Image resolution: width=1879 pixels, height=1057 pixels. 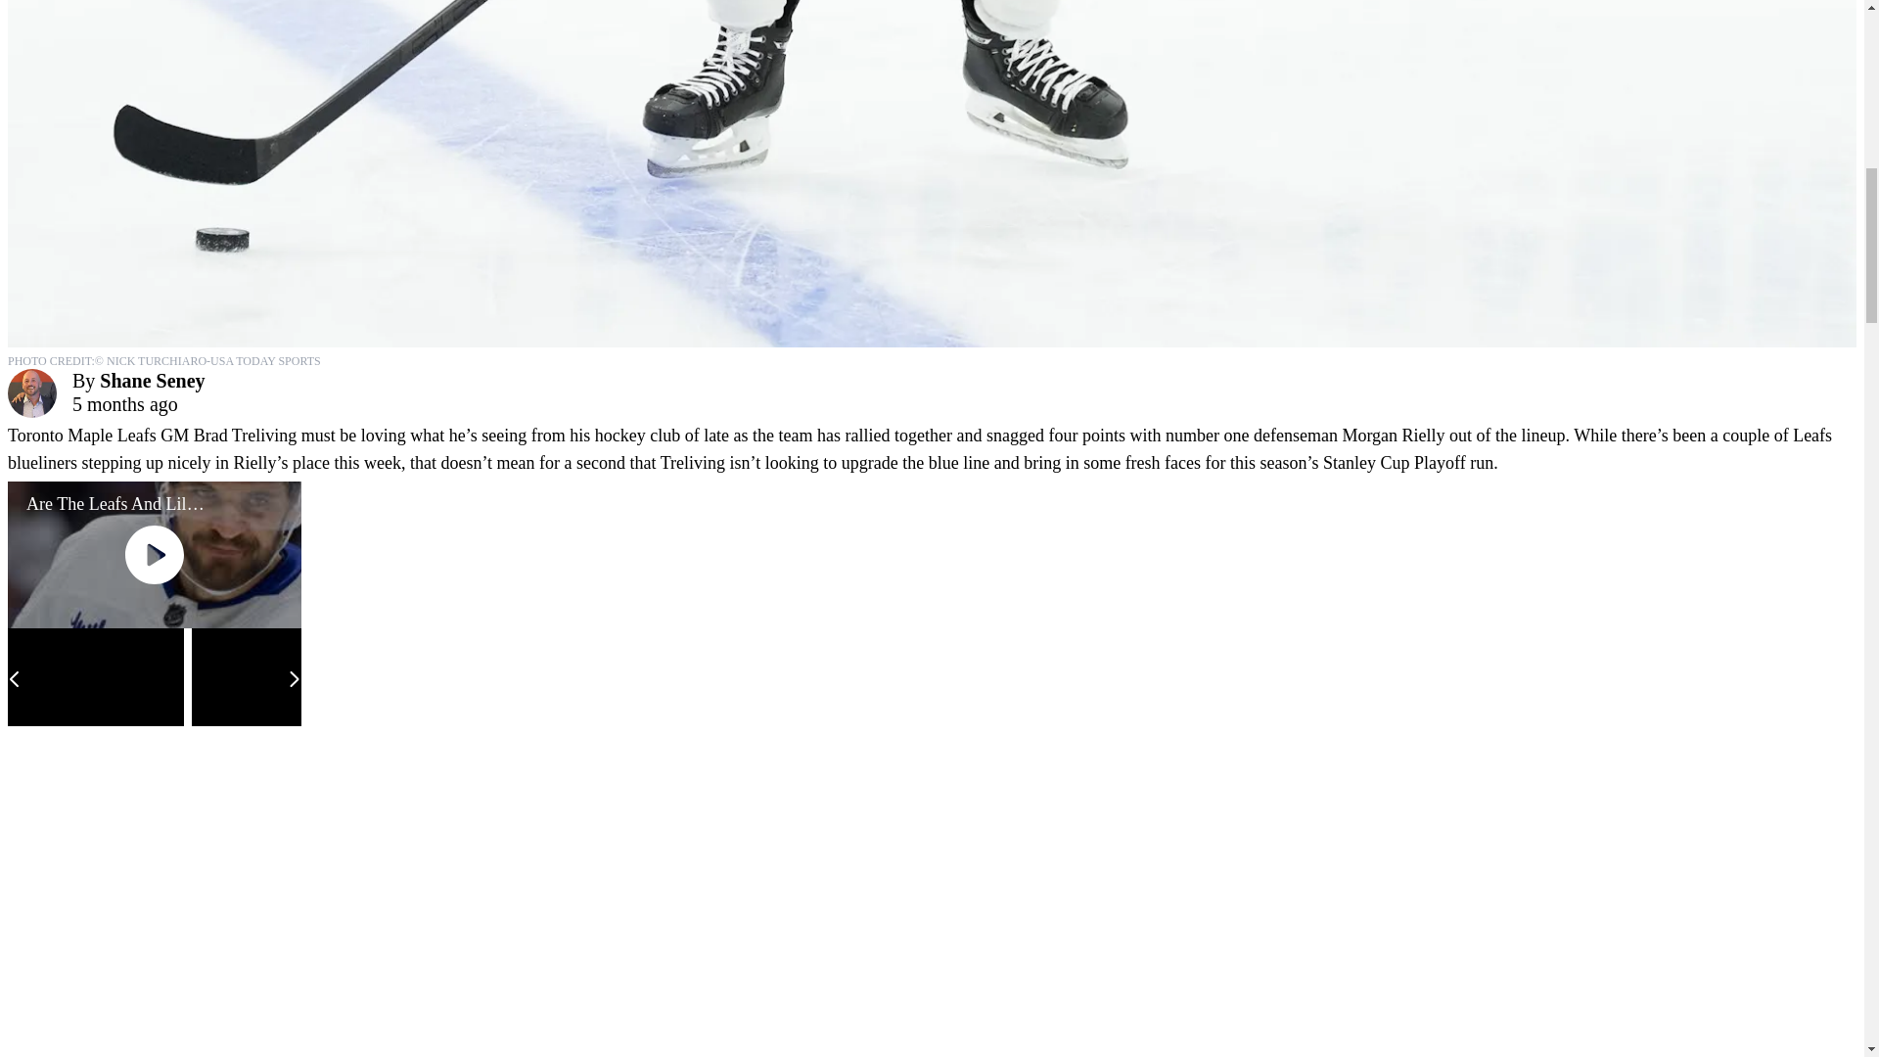 I want to click on Shane Seney, so click(x=152, y=380).